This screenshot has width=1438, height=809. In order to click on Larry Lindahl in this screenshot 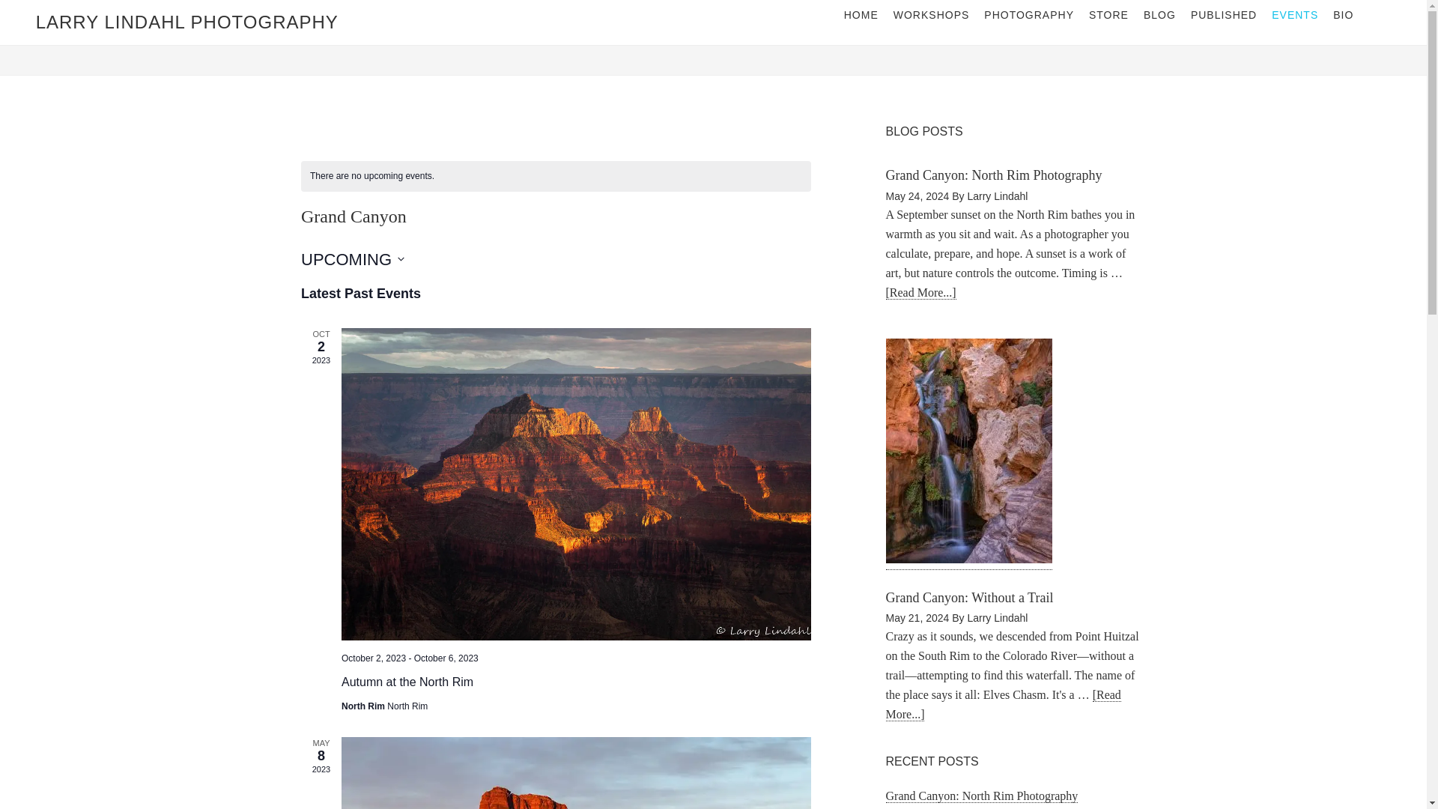, I will do `click(997, 196)`.